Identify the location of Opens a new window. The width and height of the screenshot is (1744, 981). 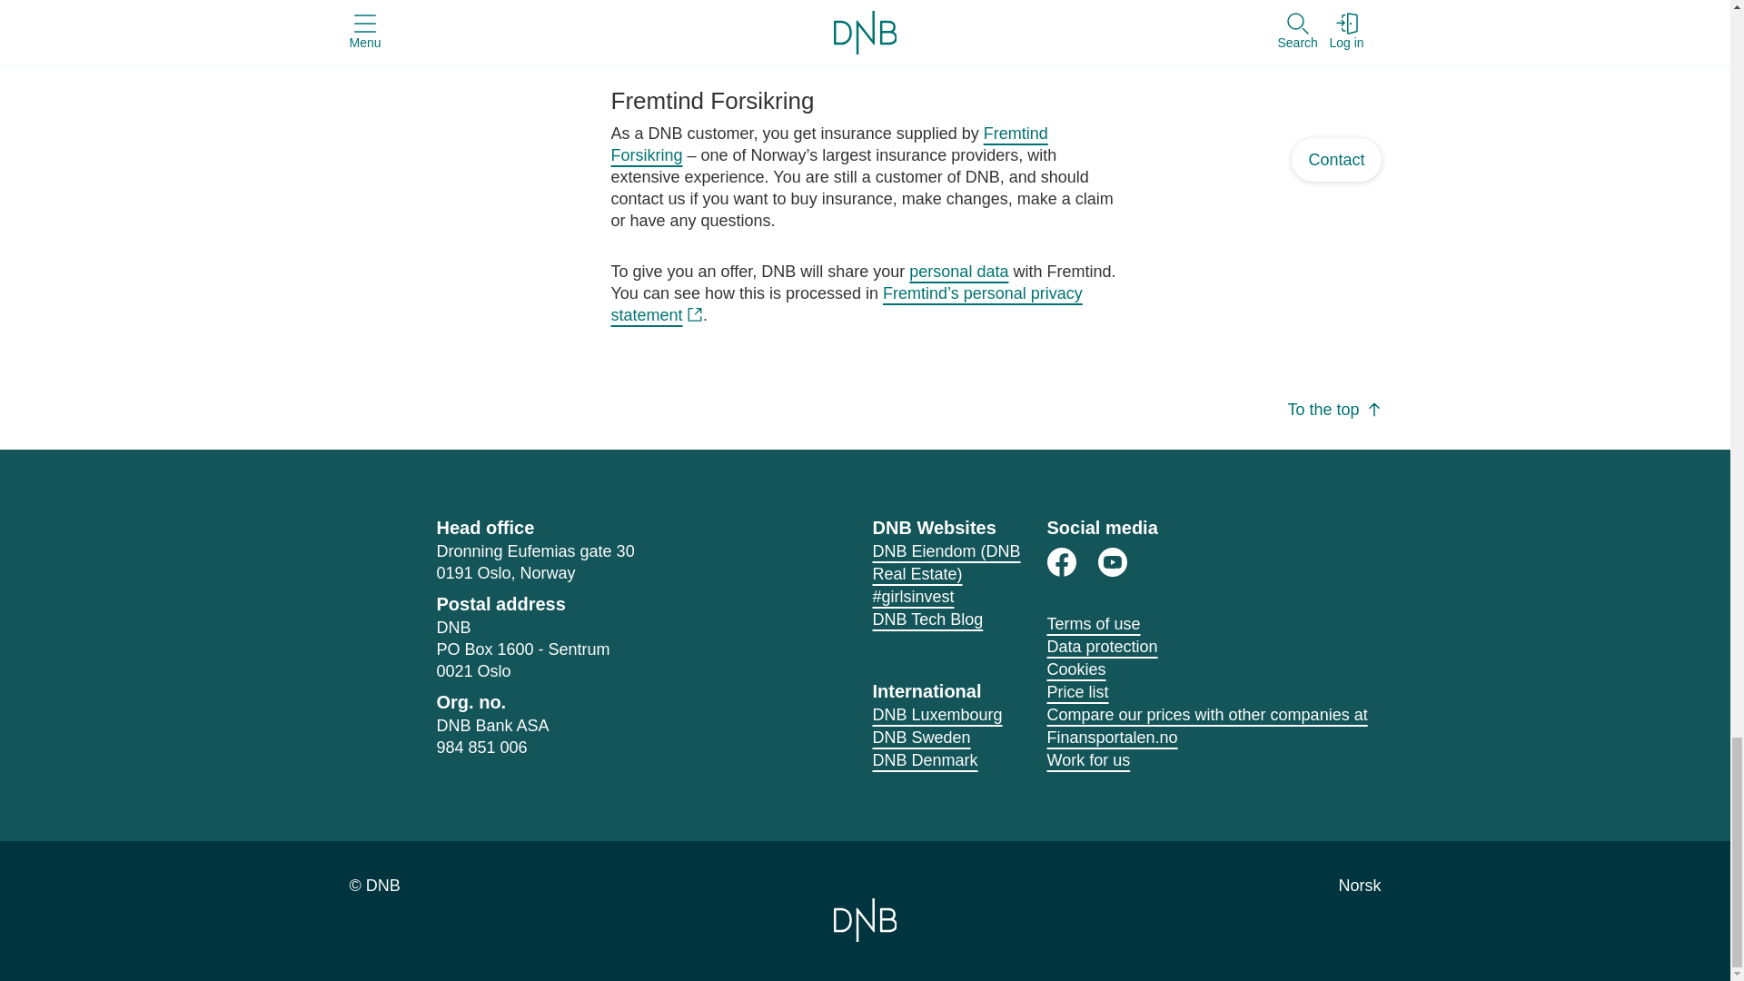
(927, 619).